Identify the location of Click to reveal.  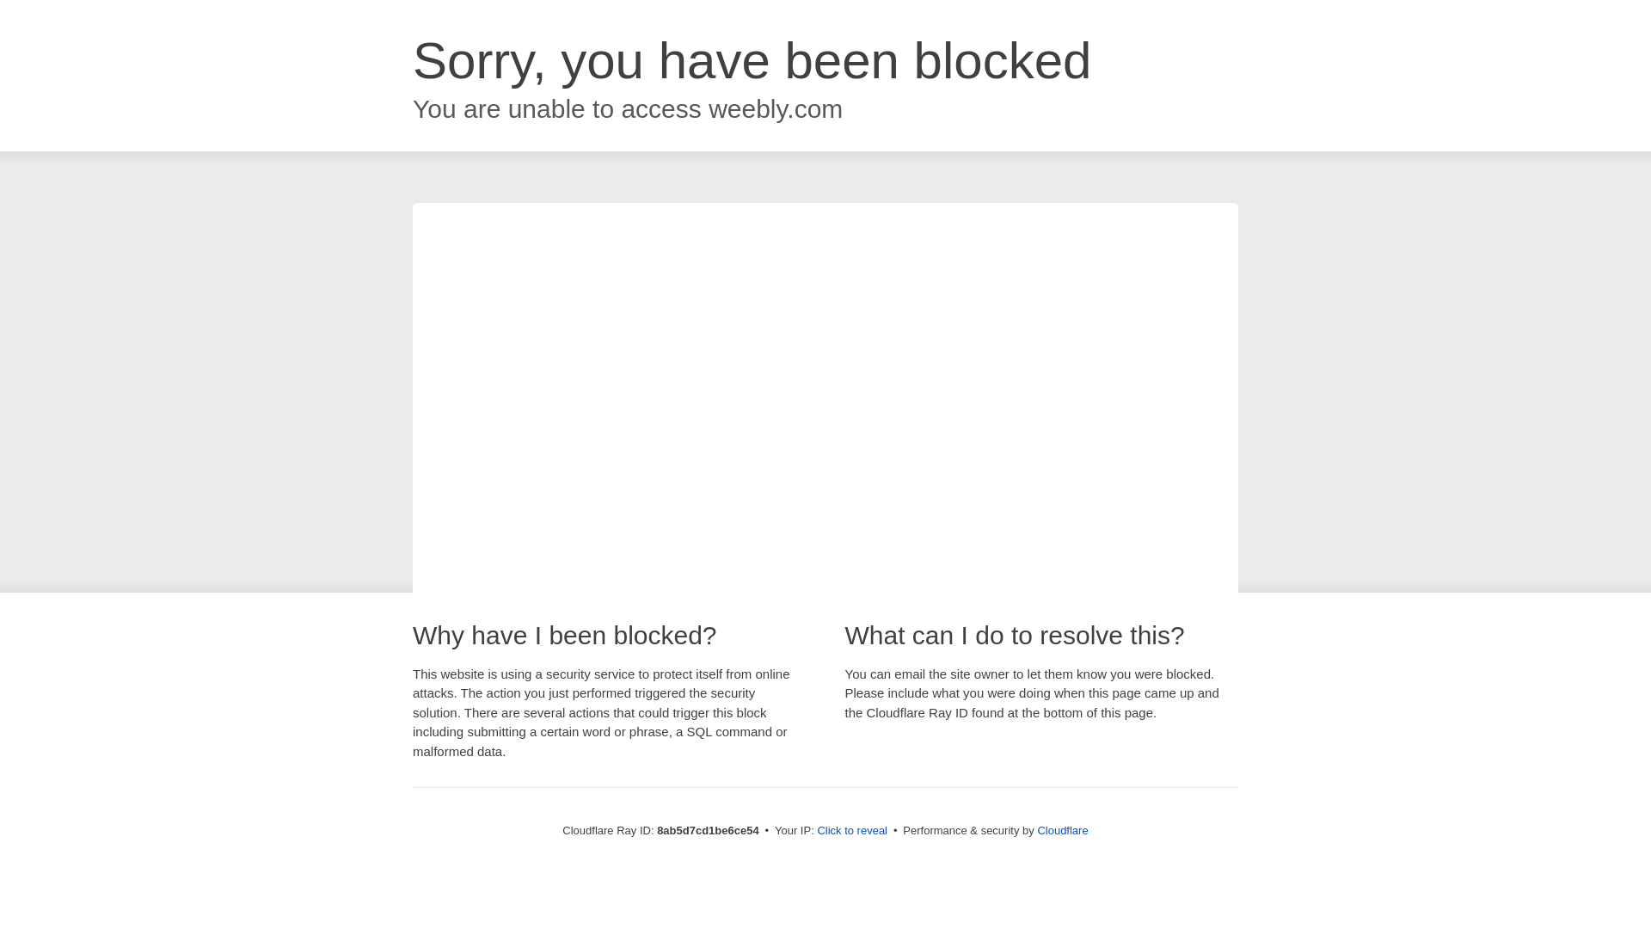
(852, 831).